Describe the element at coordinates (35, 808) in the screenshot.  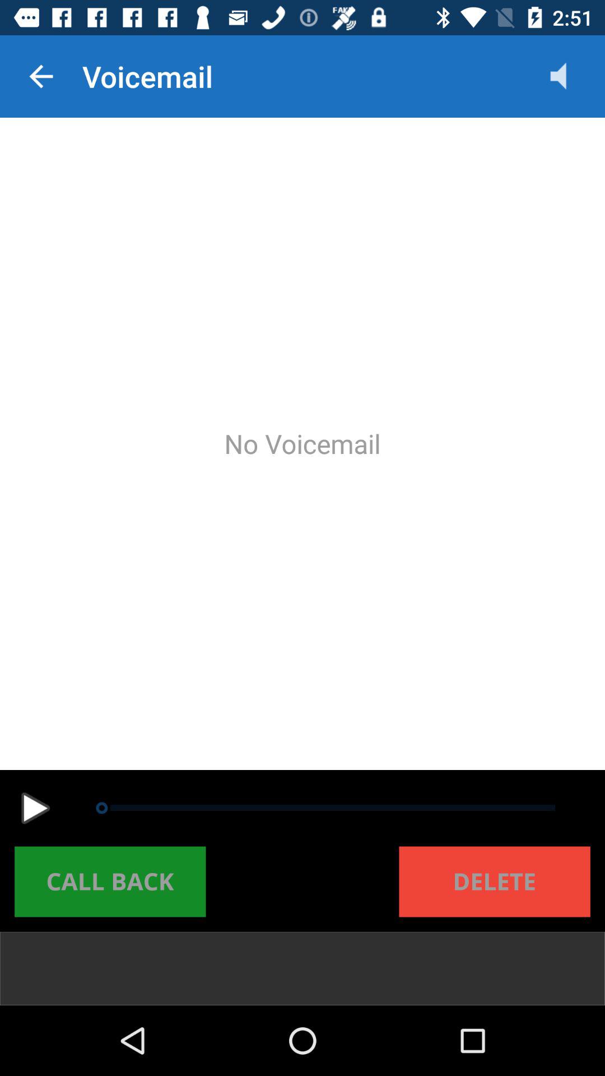
I see `play audio` at that location.